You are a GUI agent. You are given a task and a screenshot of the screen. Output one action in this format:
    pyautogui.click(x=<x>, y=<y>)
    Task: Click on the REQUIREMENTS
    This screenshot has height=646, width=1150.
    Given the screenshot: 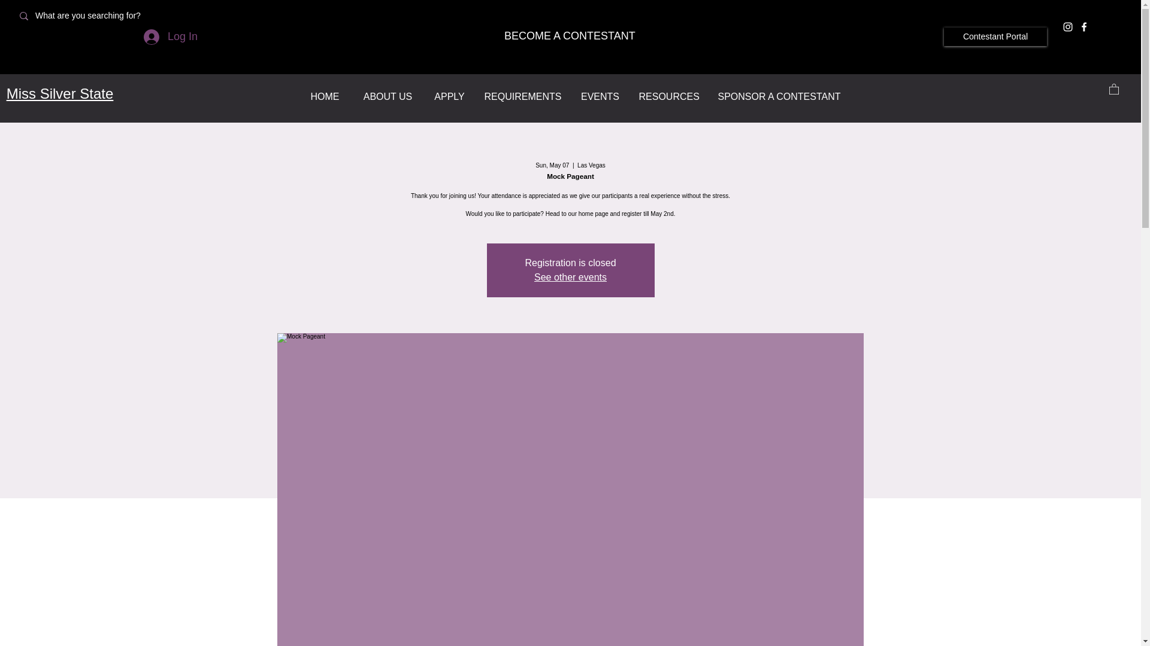 What is the action you would take?
    pyautogui.click(x=523, y=96)
    